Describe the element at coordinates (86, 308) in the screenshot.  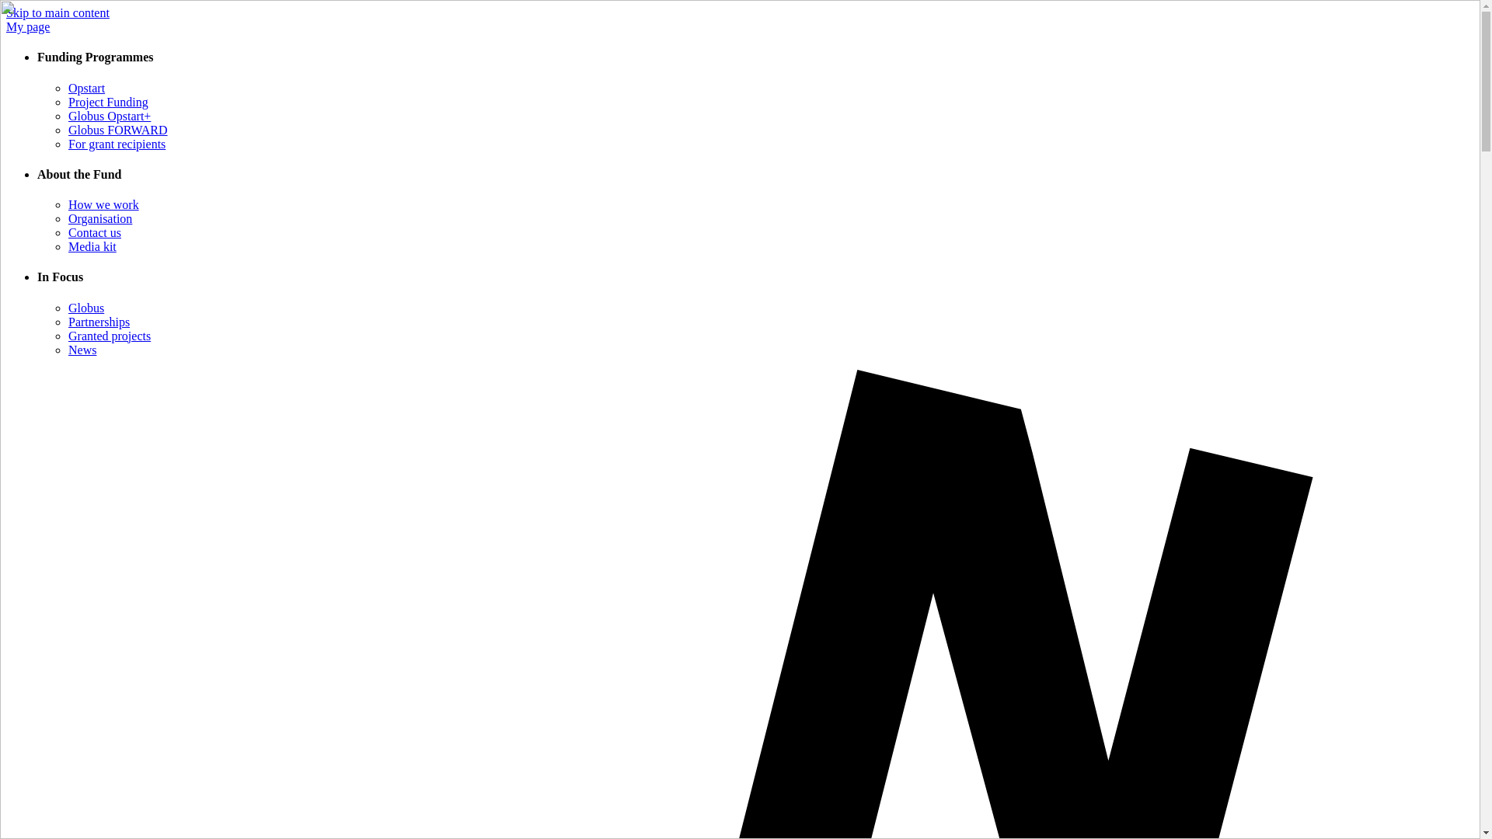
I see `Globus` at that location.